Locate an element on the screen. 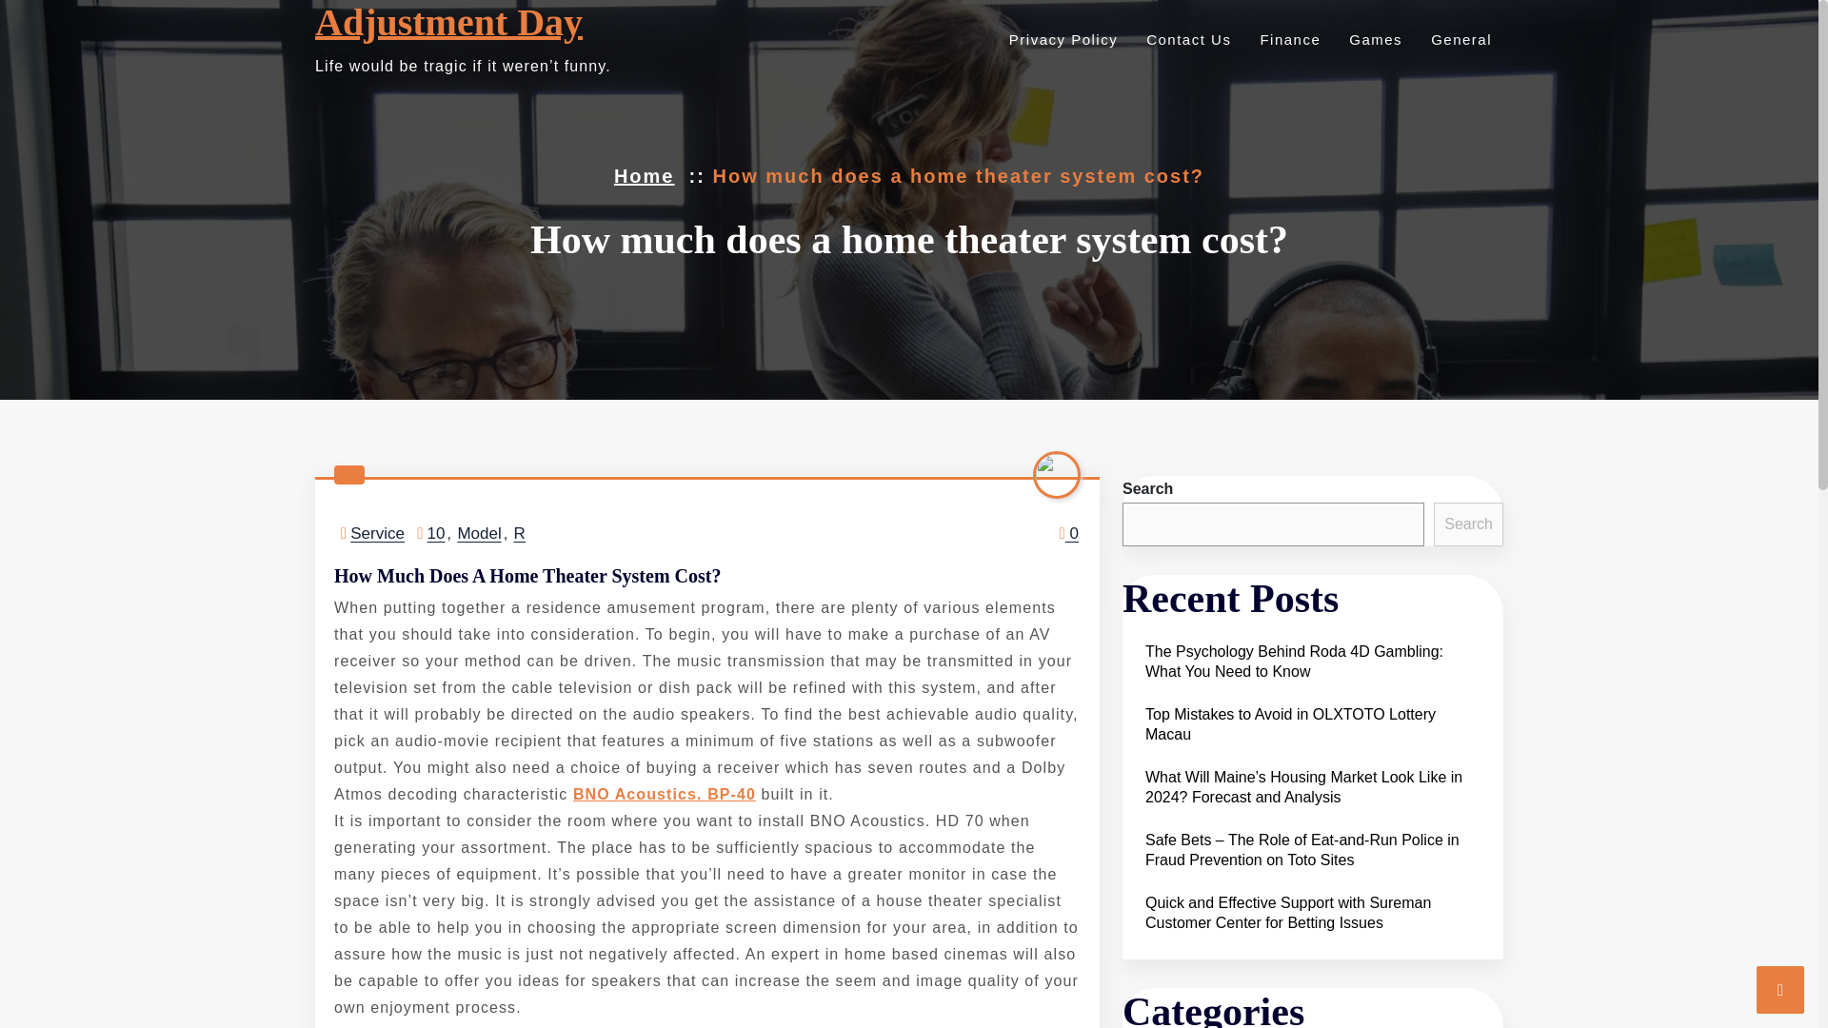  General is located at coordinates (1459, 39).